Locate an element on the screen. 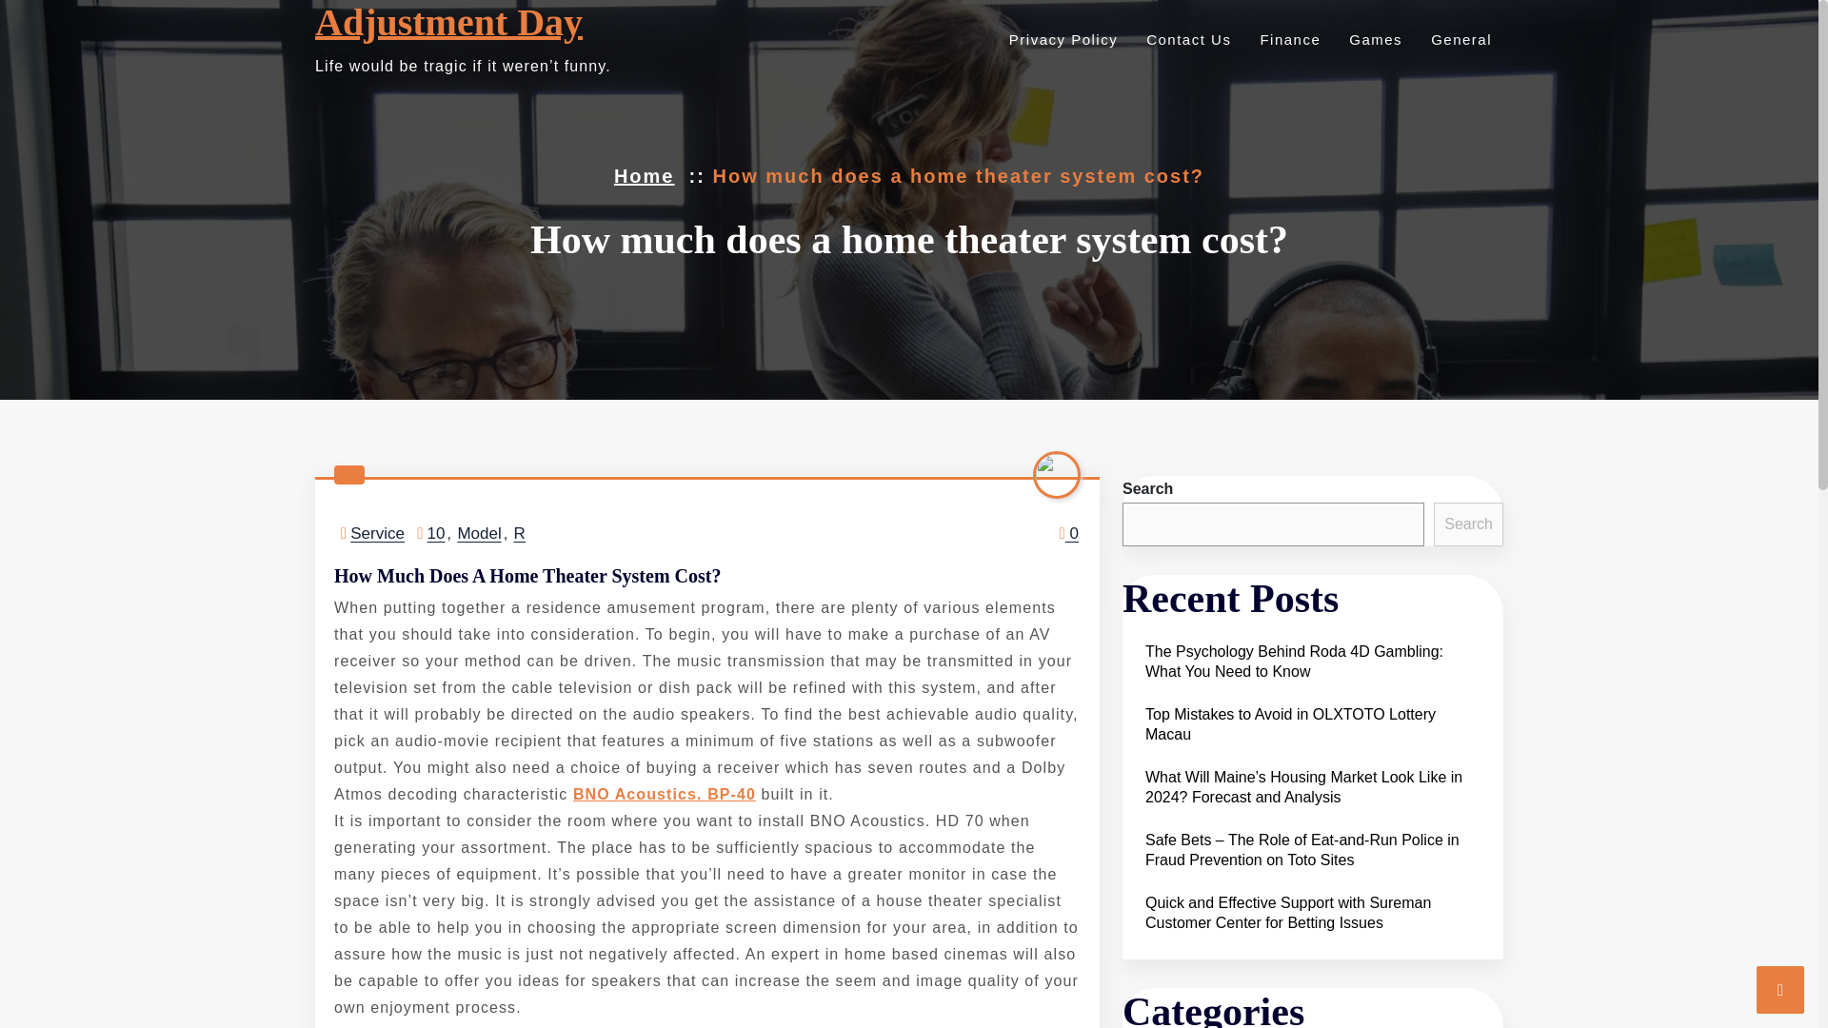  General is located at coordinates (1459, 39).